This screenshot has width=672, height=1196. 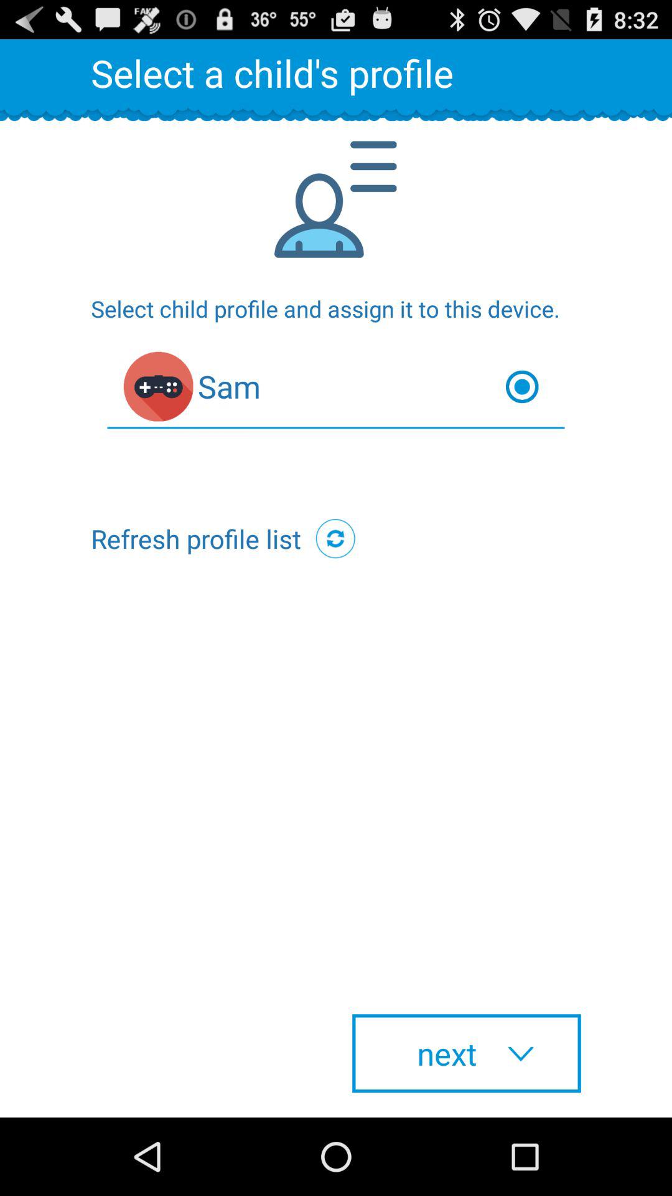 What do you see at coordinates (335, 538) in the screenshot?
I see `choose app to the right of the refresh profile list item` at bounding box center [335, 538].